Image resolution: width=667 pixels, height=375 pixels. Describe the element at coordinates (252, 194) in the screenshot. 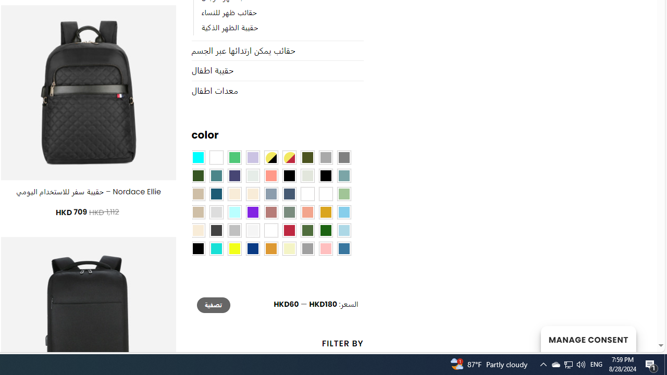

I see `Cream` at that location.